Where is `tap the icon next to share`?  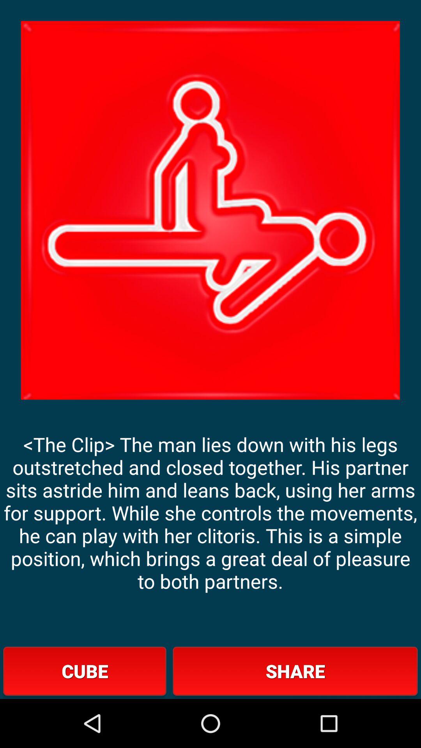
tap the icon next to share is located at coordinates (85, 671).